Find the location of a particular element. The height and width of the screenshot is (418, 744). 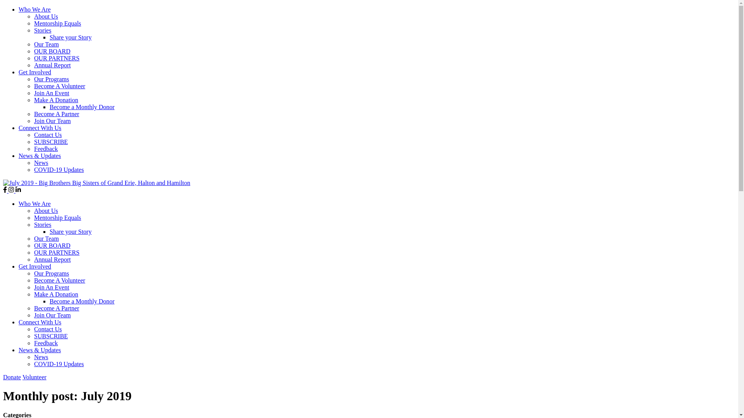

Mentorship Equals is located at coordinates (57, 218).